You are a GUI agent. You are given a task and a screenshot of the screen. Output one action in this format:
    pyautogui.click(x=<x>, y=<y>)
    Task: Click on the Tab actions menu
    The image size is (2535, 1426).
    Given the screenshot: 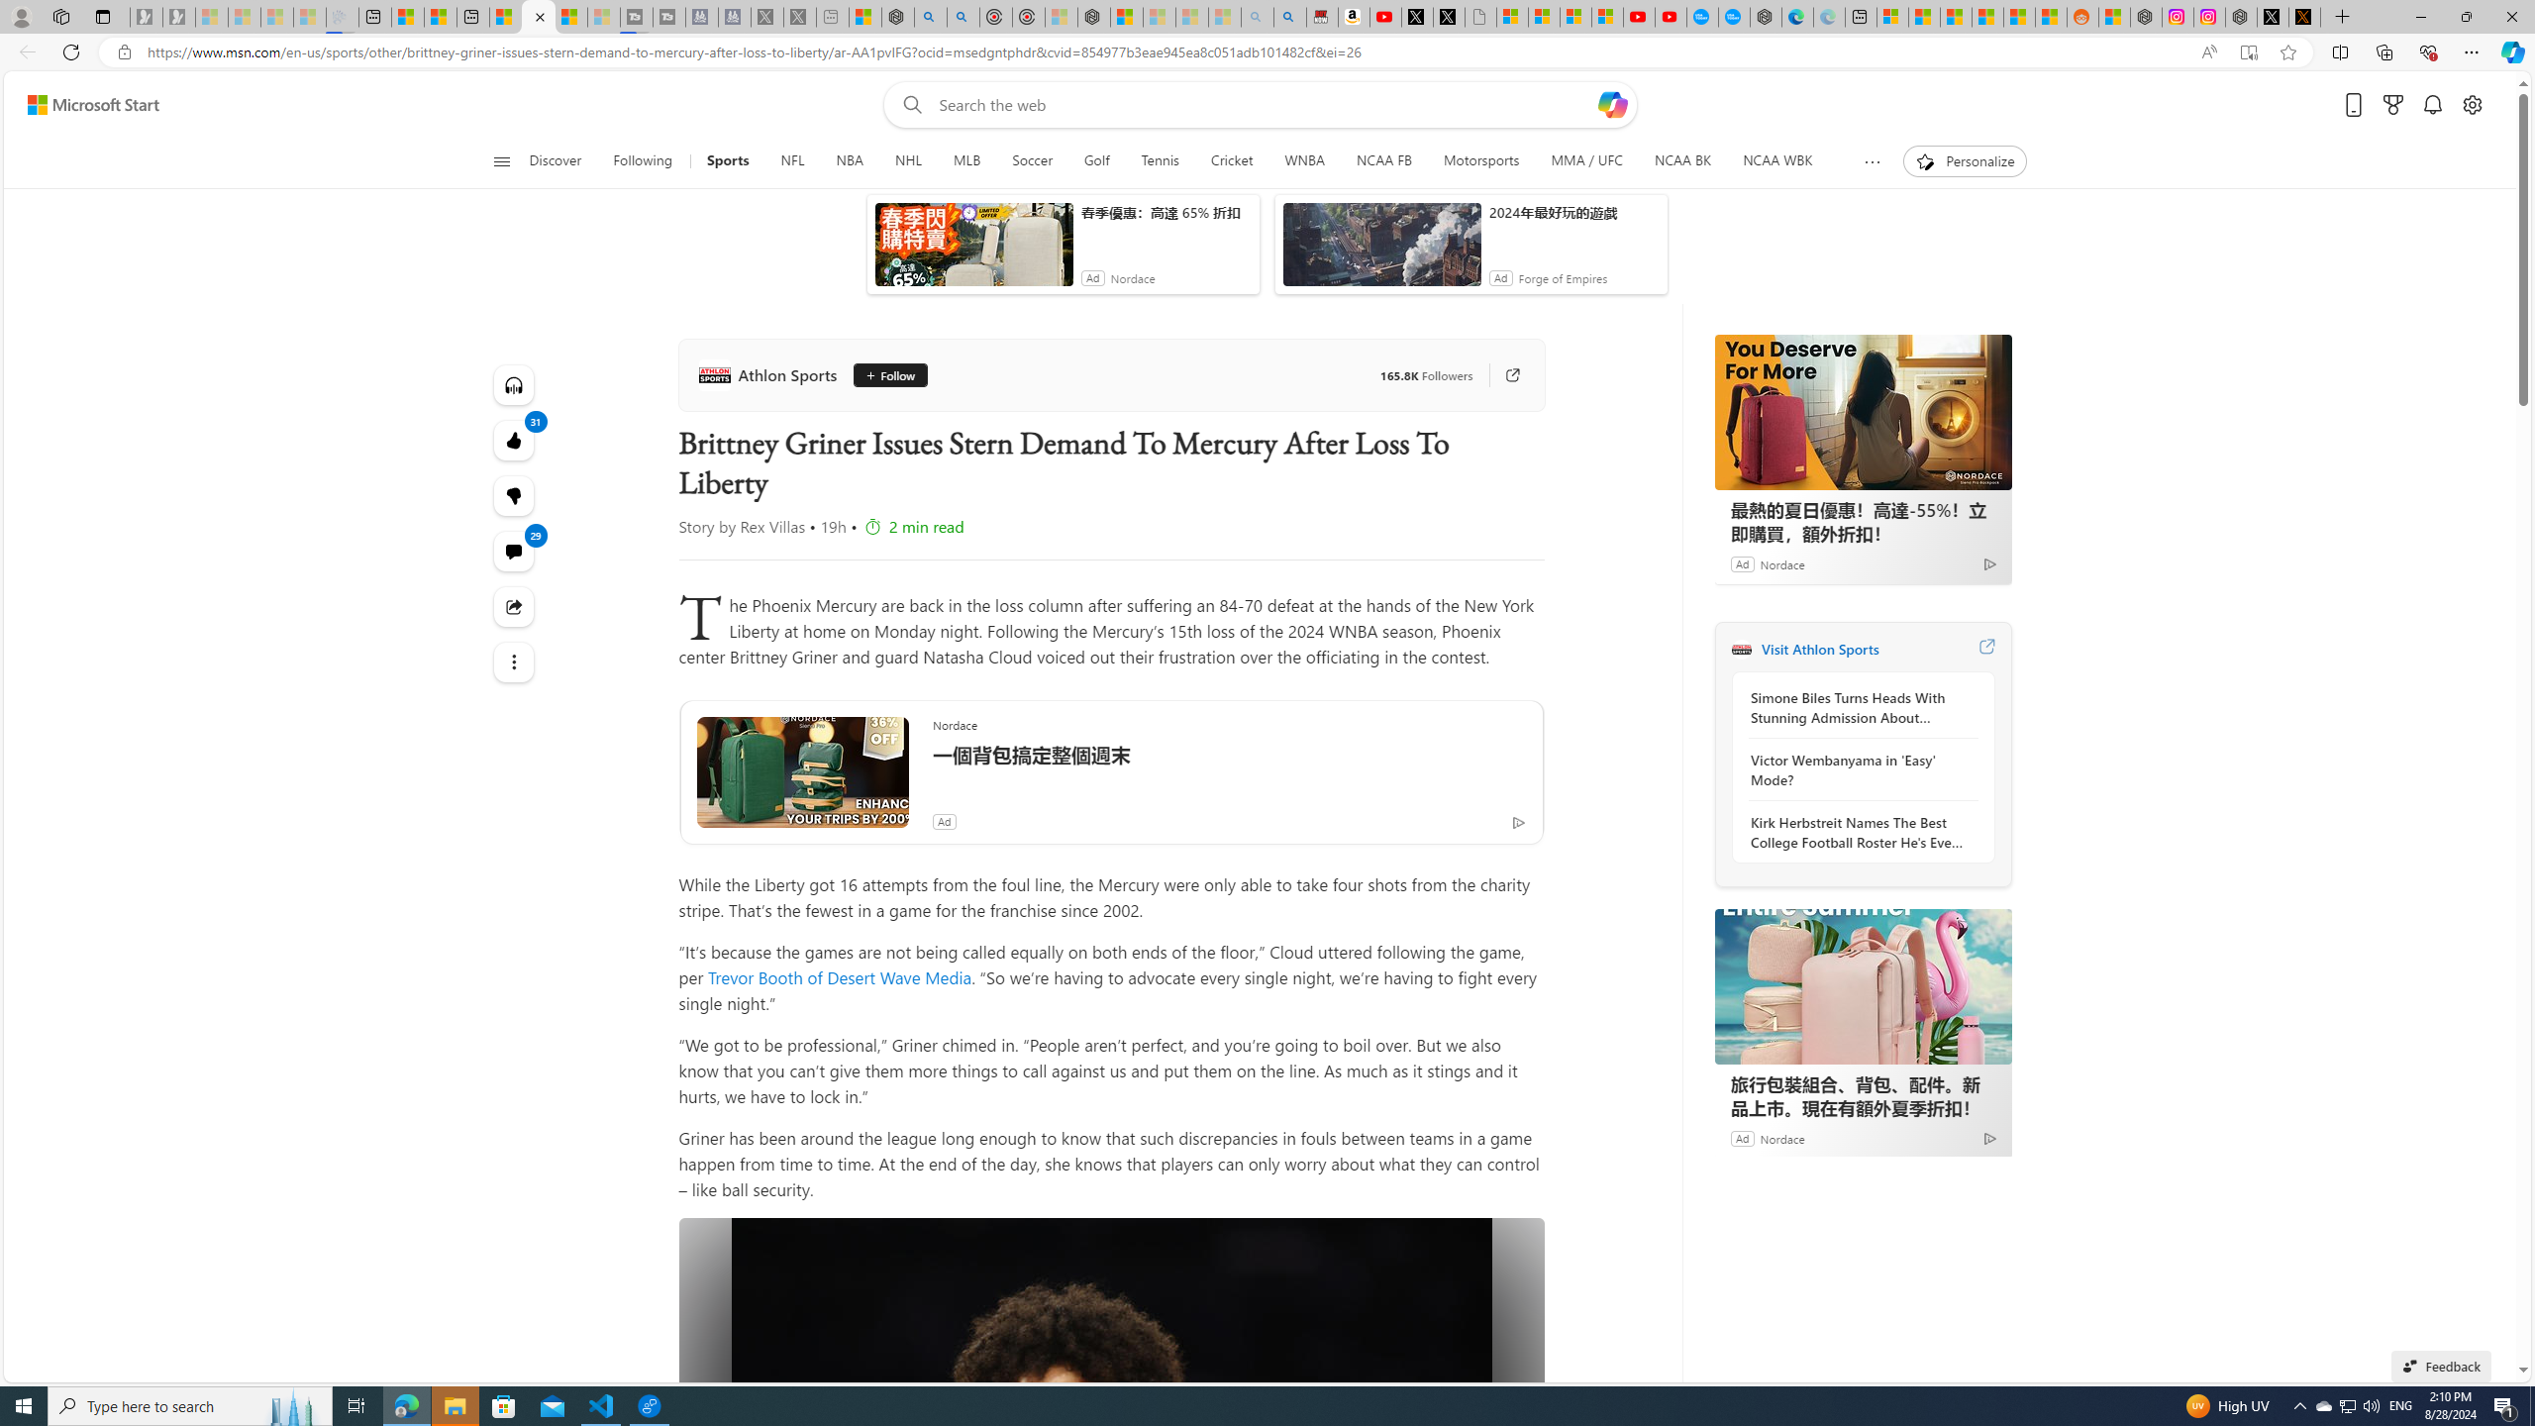 What is the action you would take?
    pyautogui.click(x=103, y=16)
    